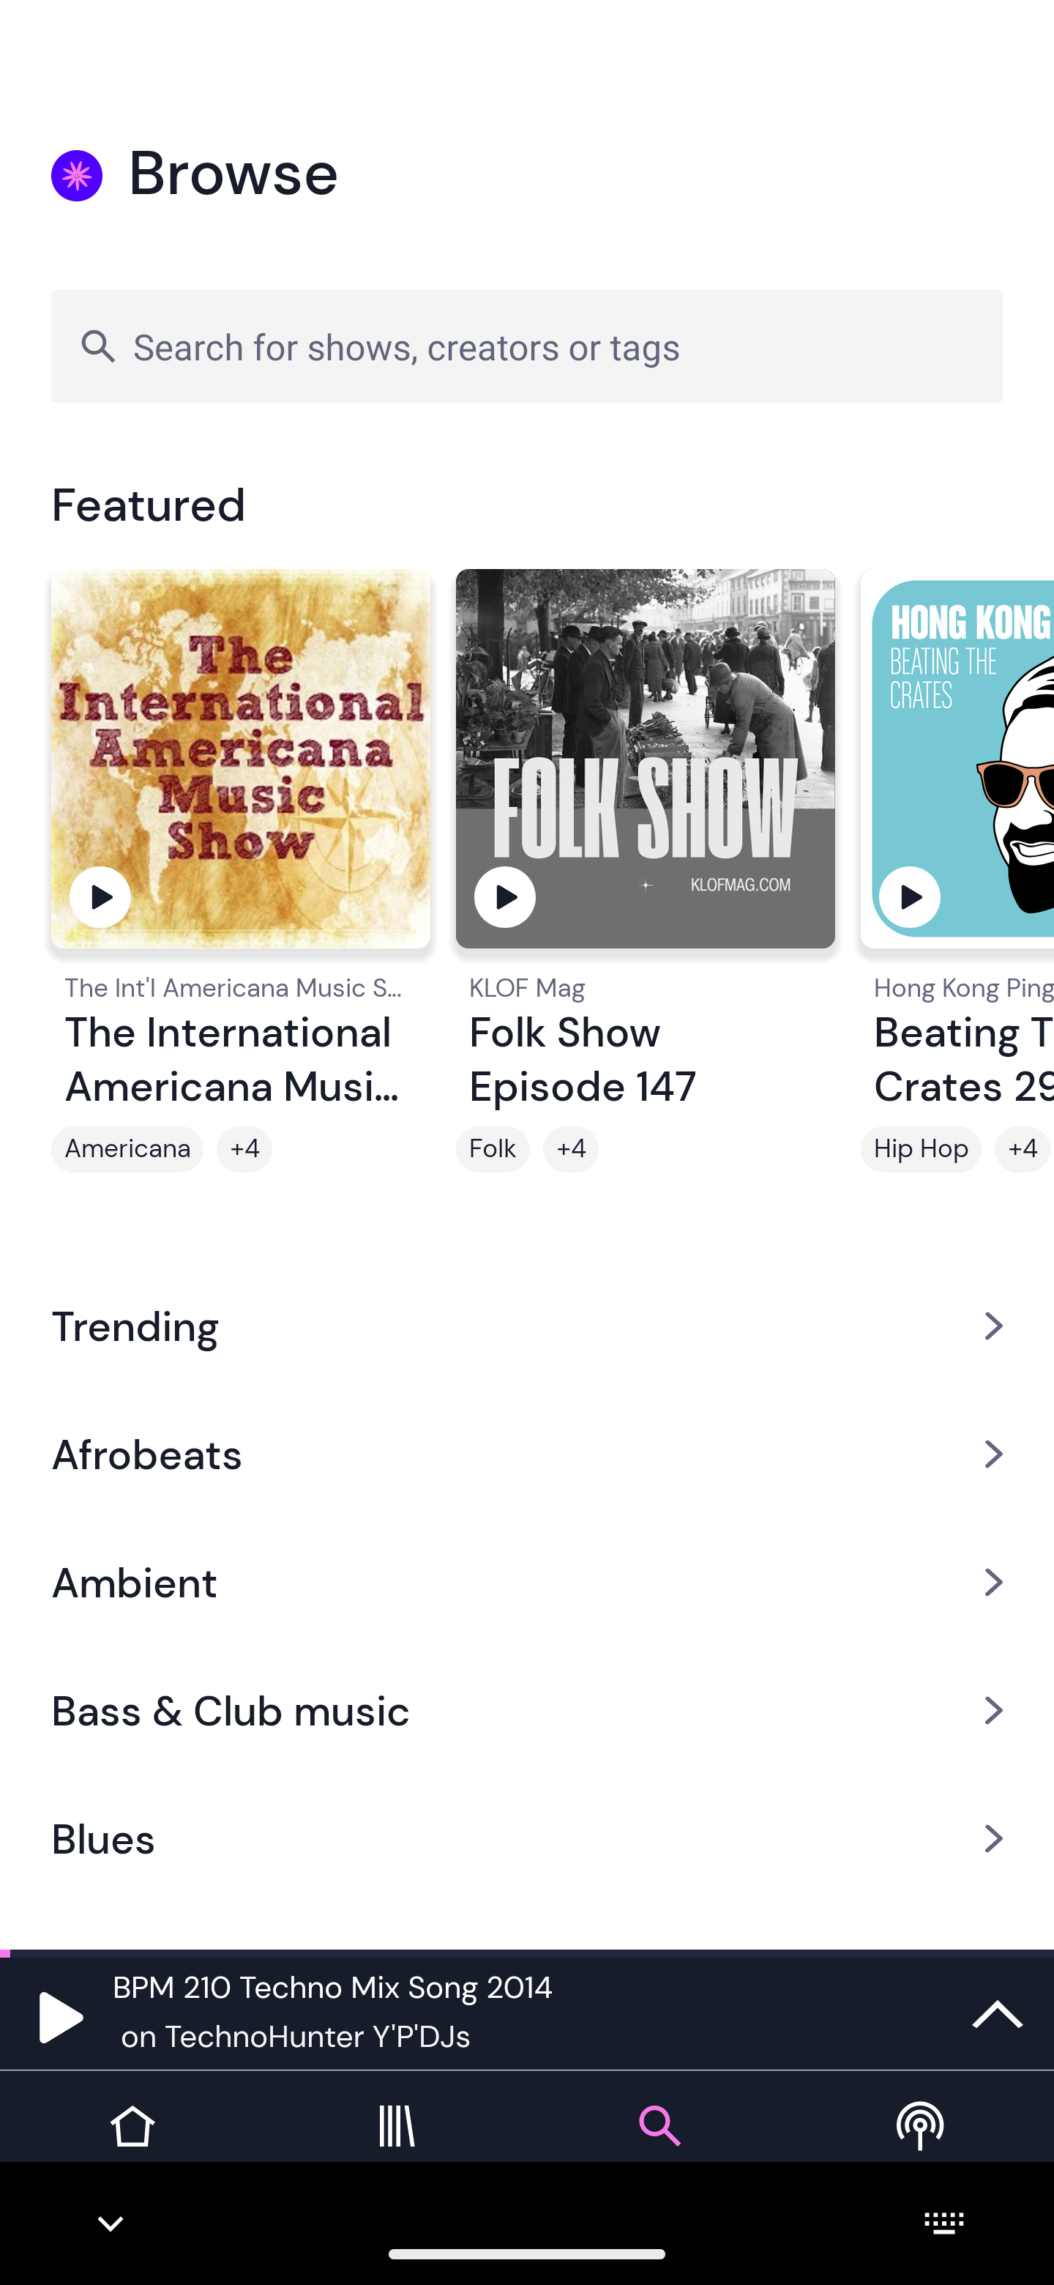 This screenshot has width=1054, height=2285. I want to click on Trending, so click(527, 1325).